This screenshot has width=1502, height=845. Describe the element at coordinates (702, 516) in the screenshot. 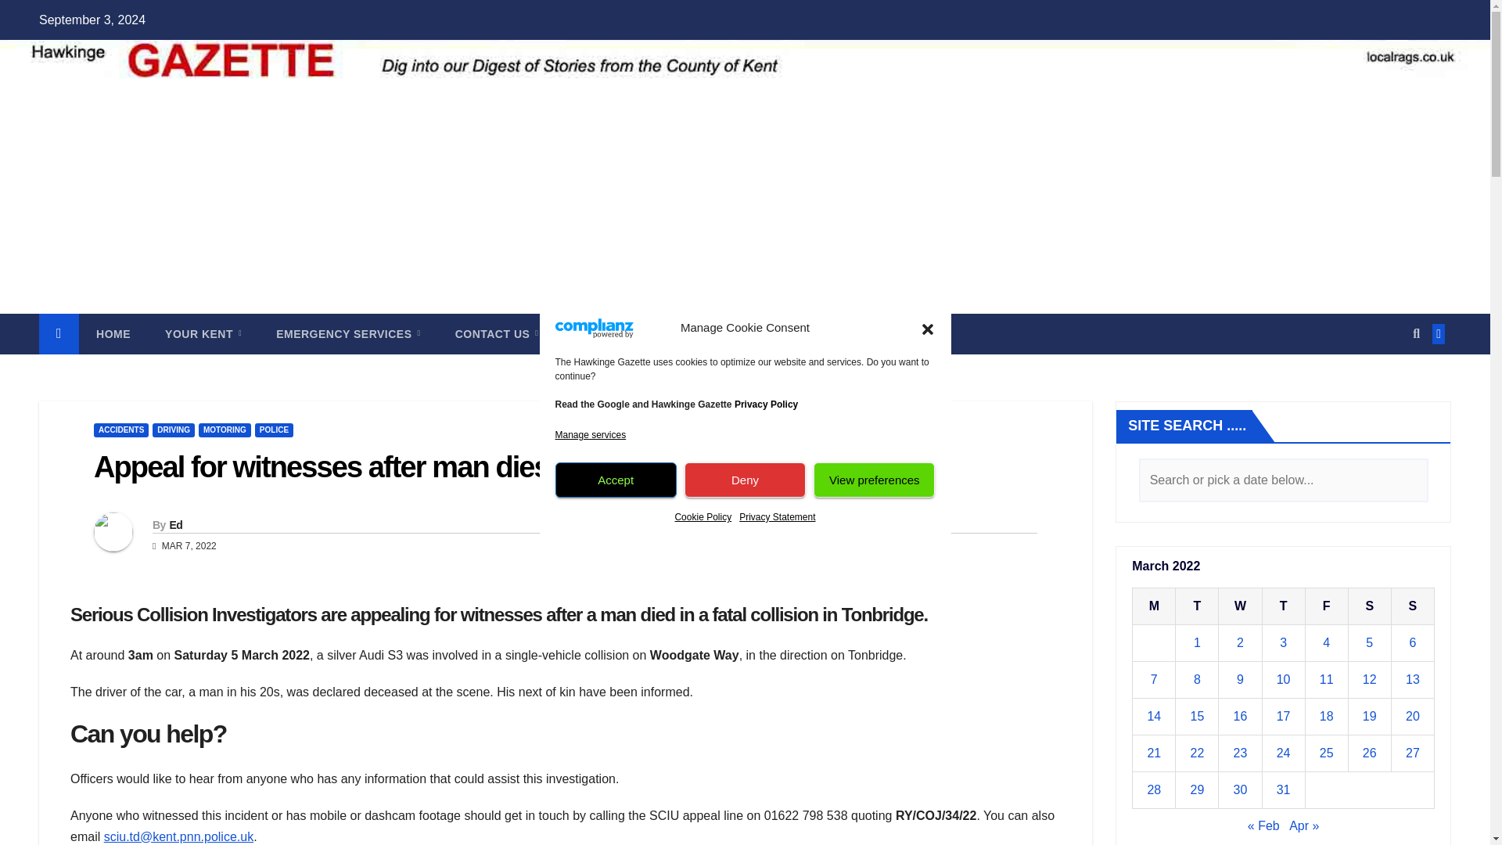

I see `Cookie Policy` at that location.